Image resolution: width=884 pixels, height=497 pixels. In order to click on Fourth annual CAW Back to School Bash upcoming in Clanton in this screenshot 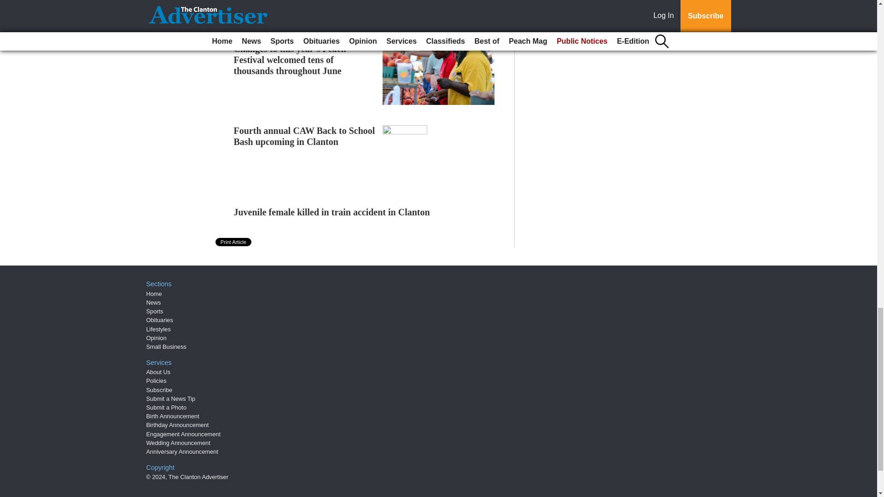, I will do `click(304, 136)`.